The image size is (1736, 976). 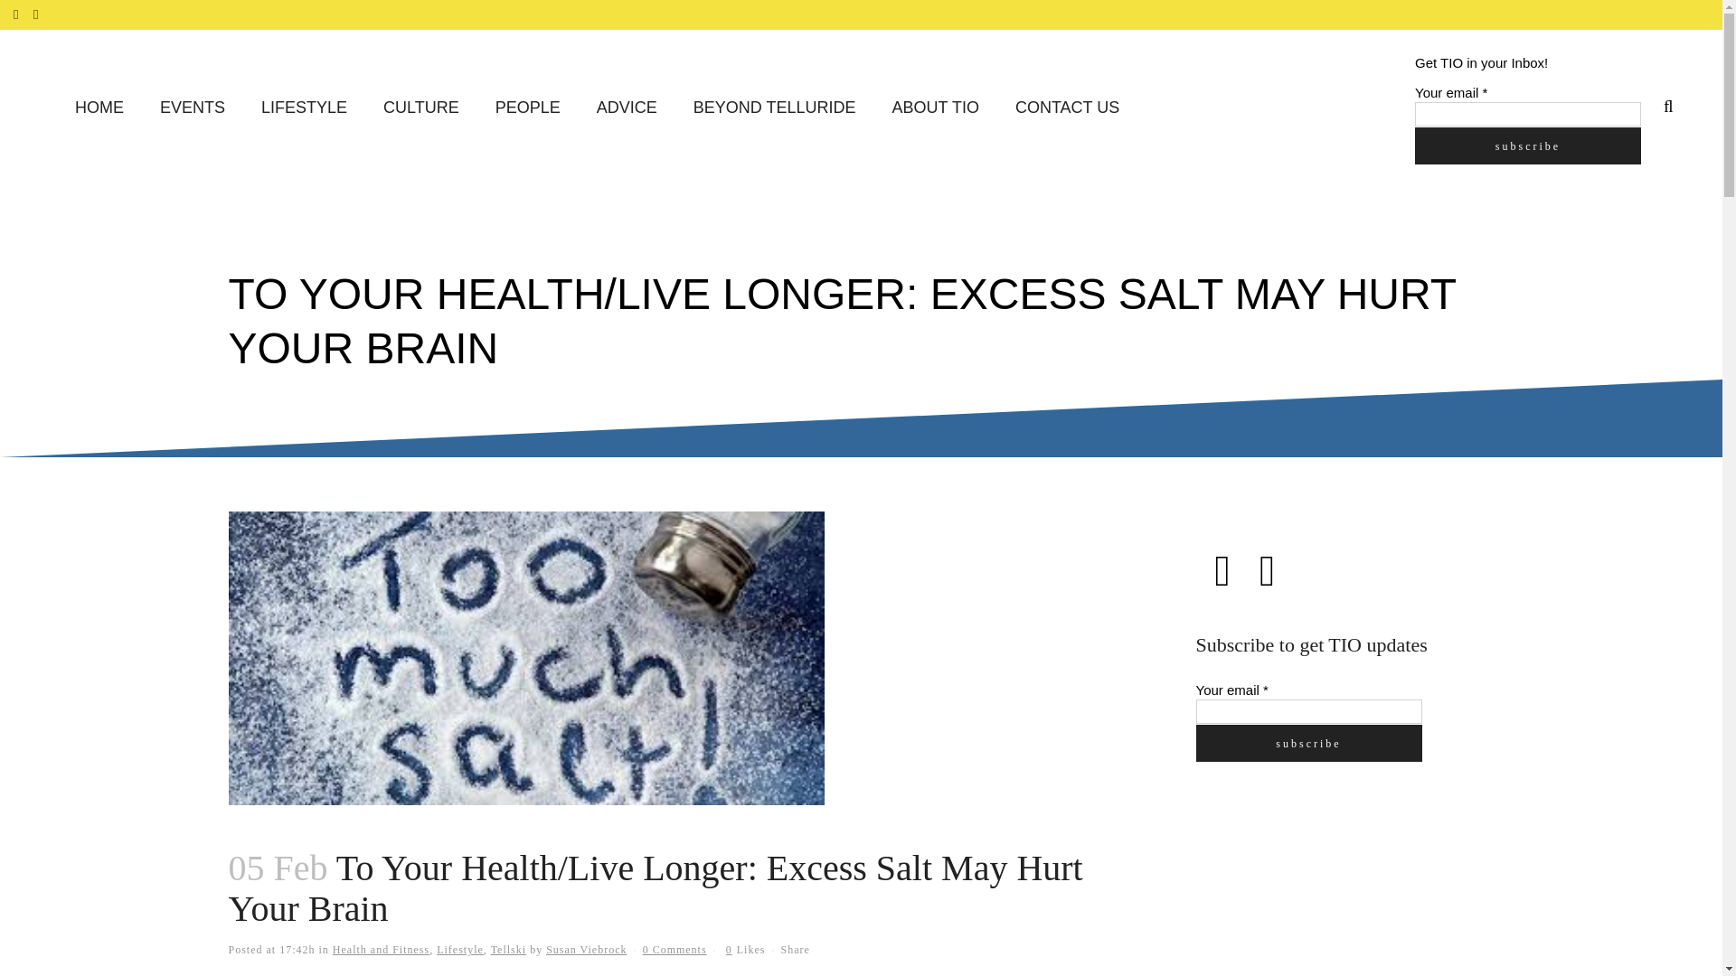 I want to click on Subscribe, so click(x=1308, y=743).